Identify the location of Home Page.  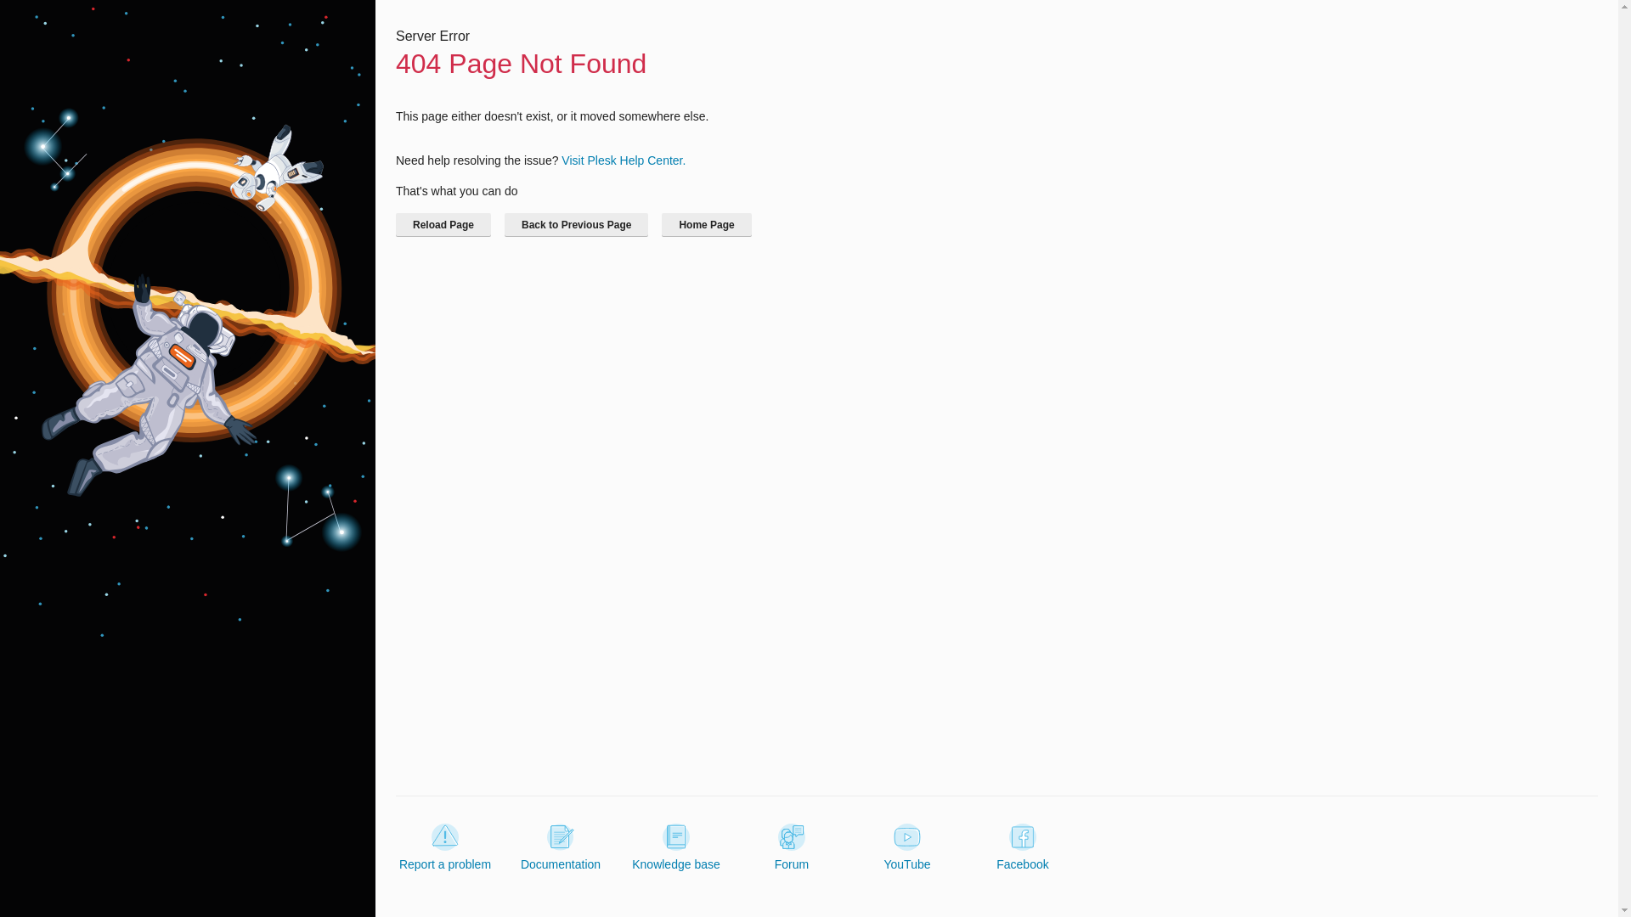
(706, 224).